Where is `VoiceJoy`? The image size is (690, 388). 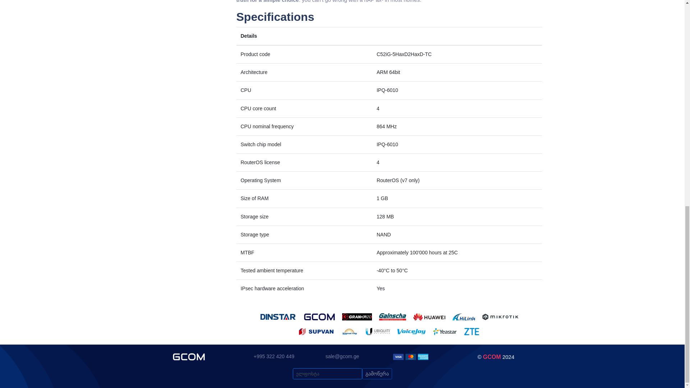
VoiceJoy is located at coordinates (411, 331).